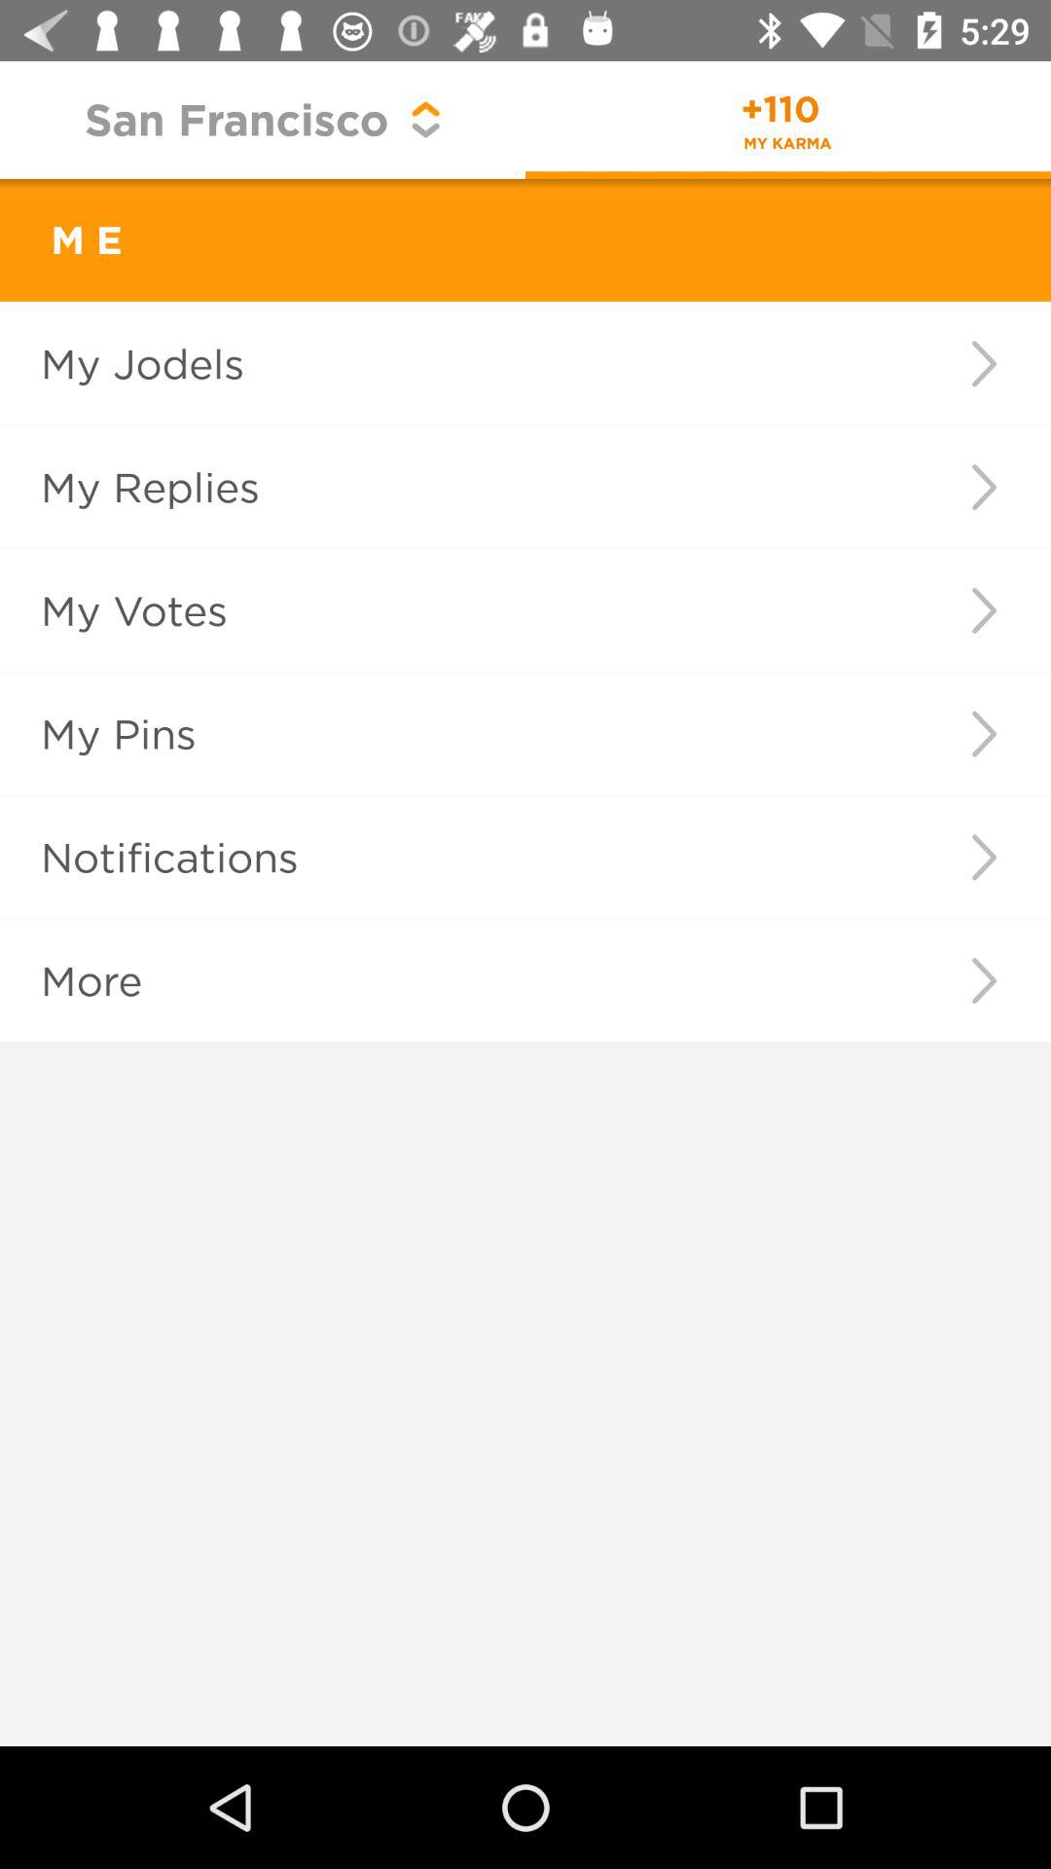  I want to click on press item next to the my pins, so click(983, 734).